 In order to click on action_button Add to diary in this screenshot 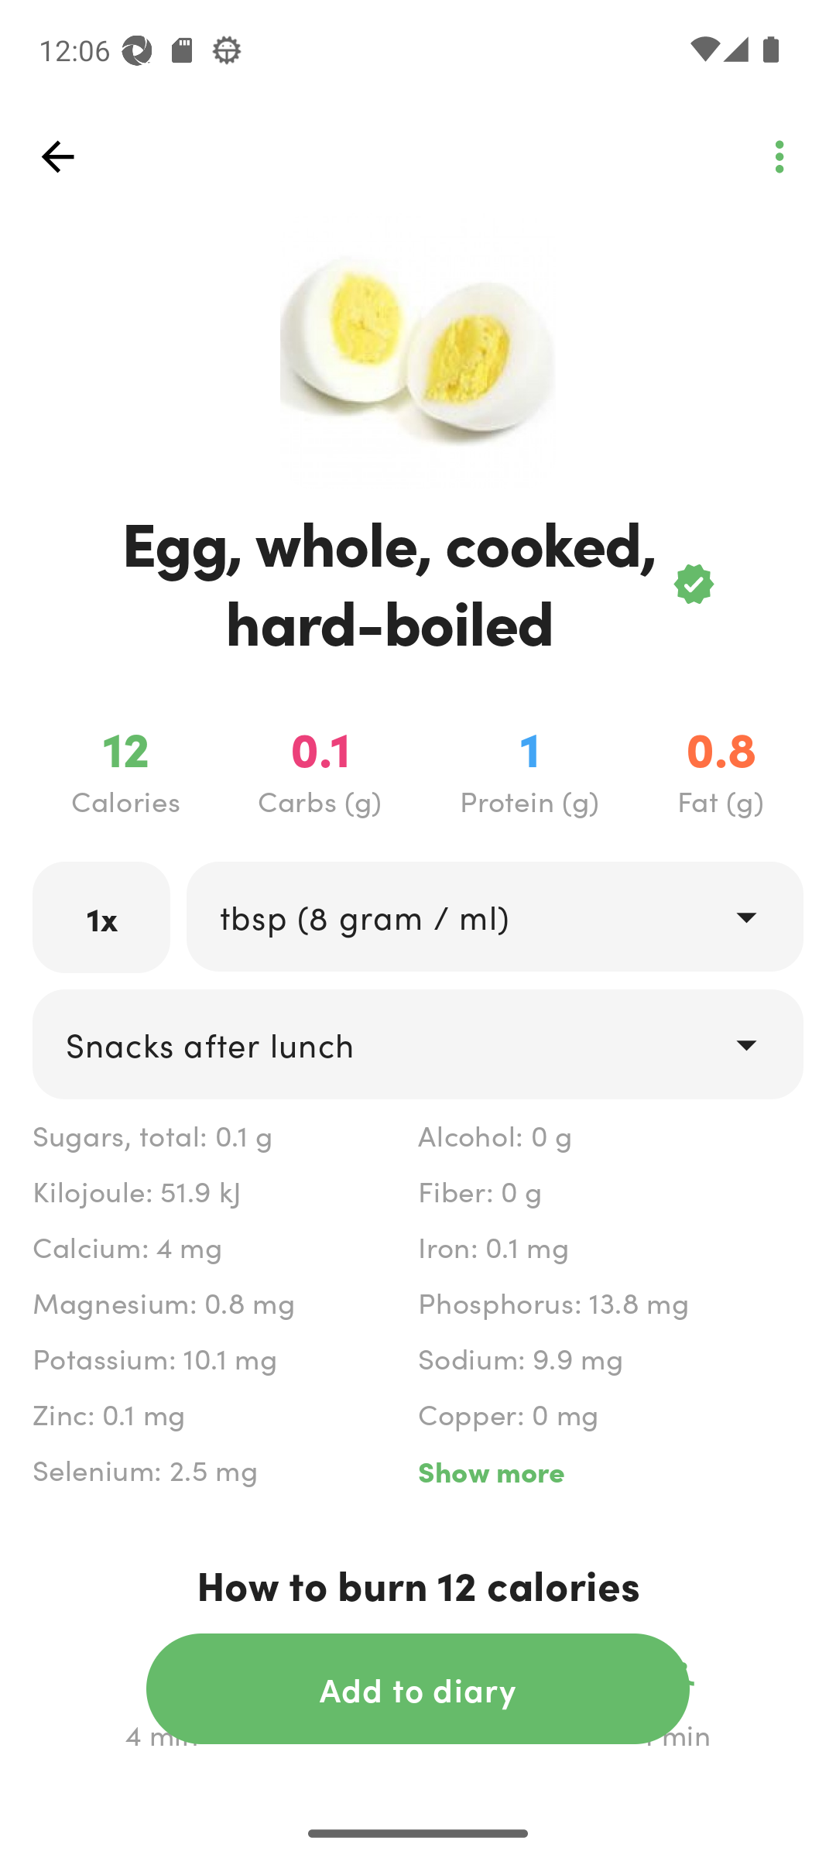, I will do `click(418, 1688)`.